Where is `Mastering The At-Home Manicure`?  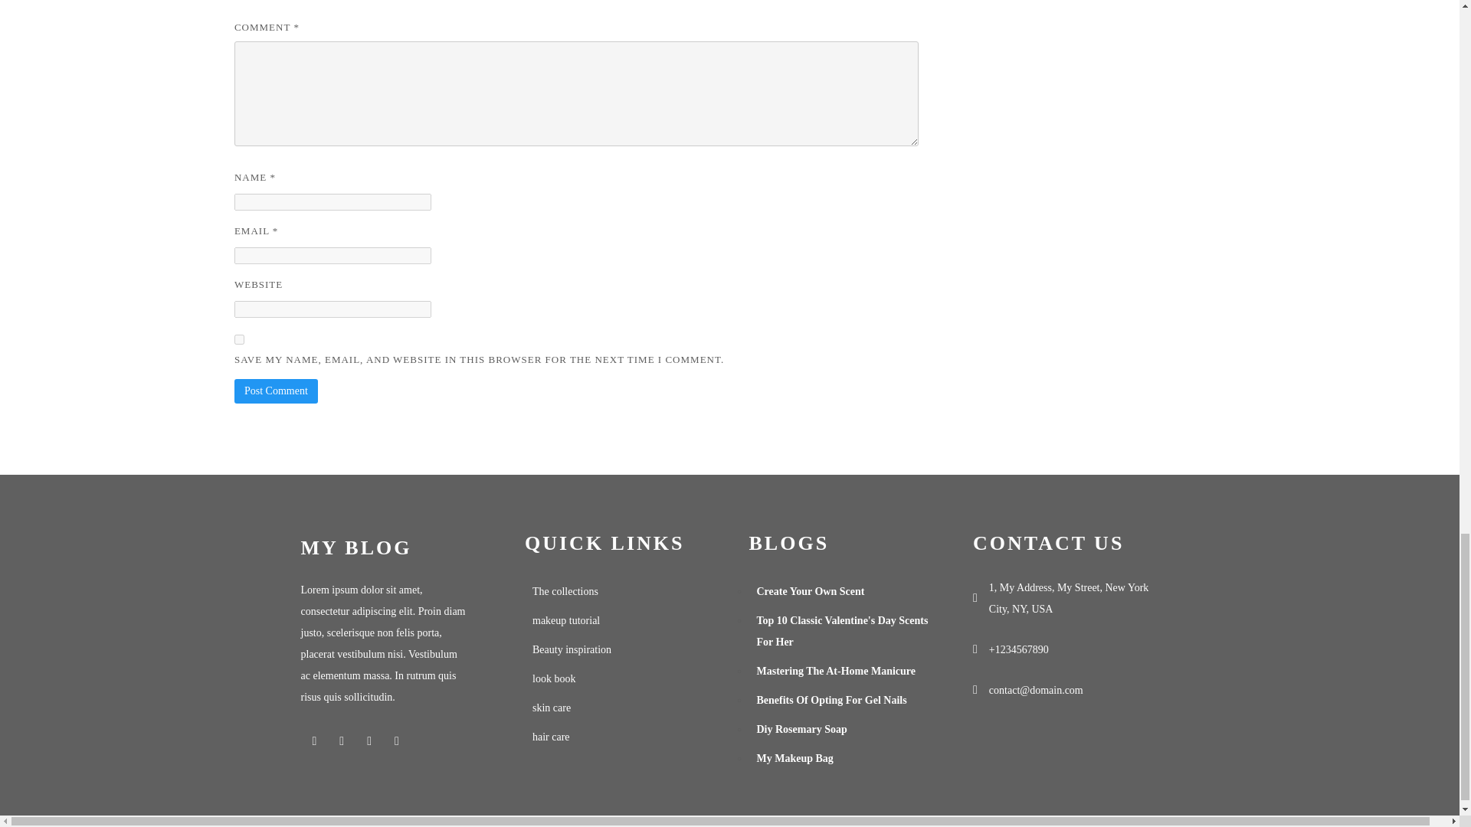
Mastering The At-Home Manicure is located at coordinates (842, 671).